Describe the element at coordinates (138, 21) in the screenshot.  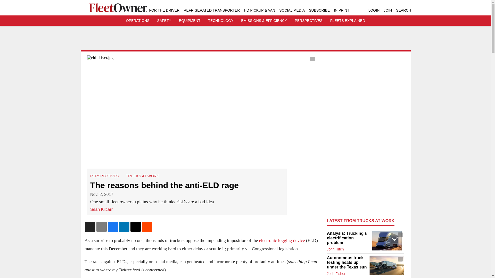
I see `OPERATIONS` at that location.